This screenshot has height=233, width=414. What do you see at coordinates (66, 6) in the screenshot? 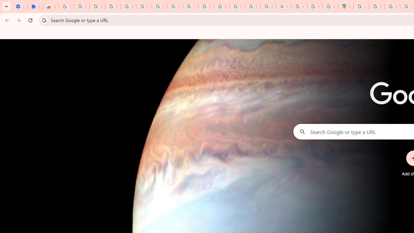
I see `Sign in - Google Accounts` at bounding box center [66, 6].